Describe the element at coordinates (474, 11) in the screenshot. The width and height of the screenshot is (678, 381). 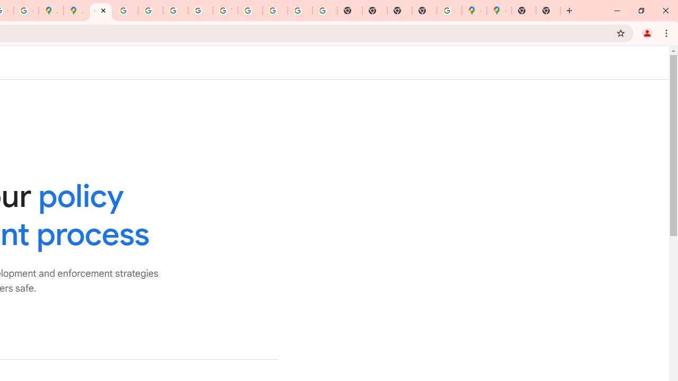
I see `Google Maps` at that location.